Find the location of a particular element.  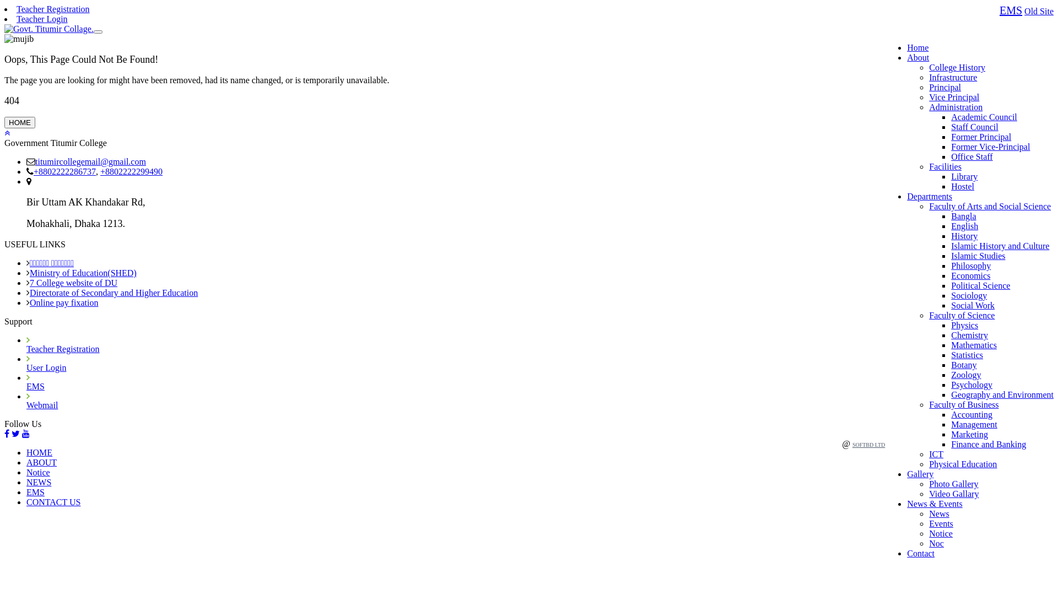

Library is located at coordinates (964, 176).